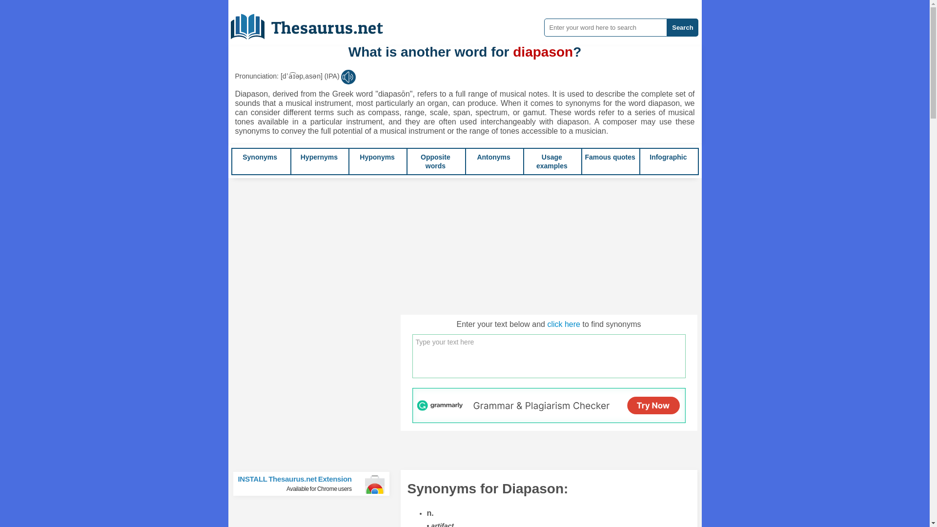  I want to click on Opposite words, so click(435, 161).